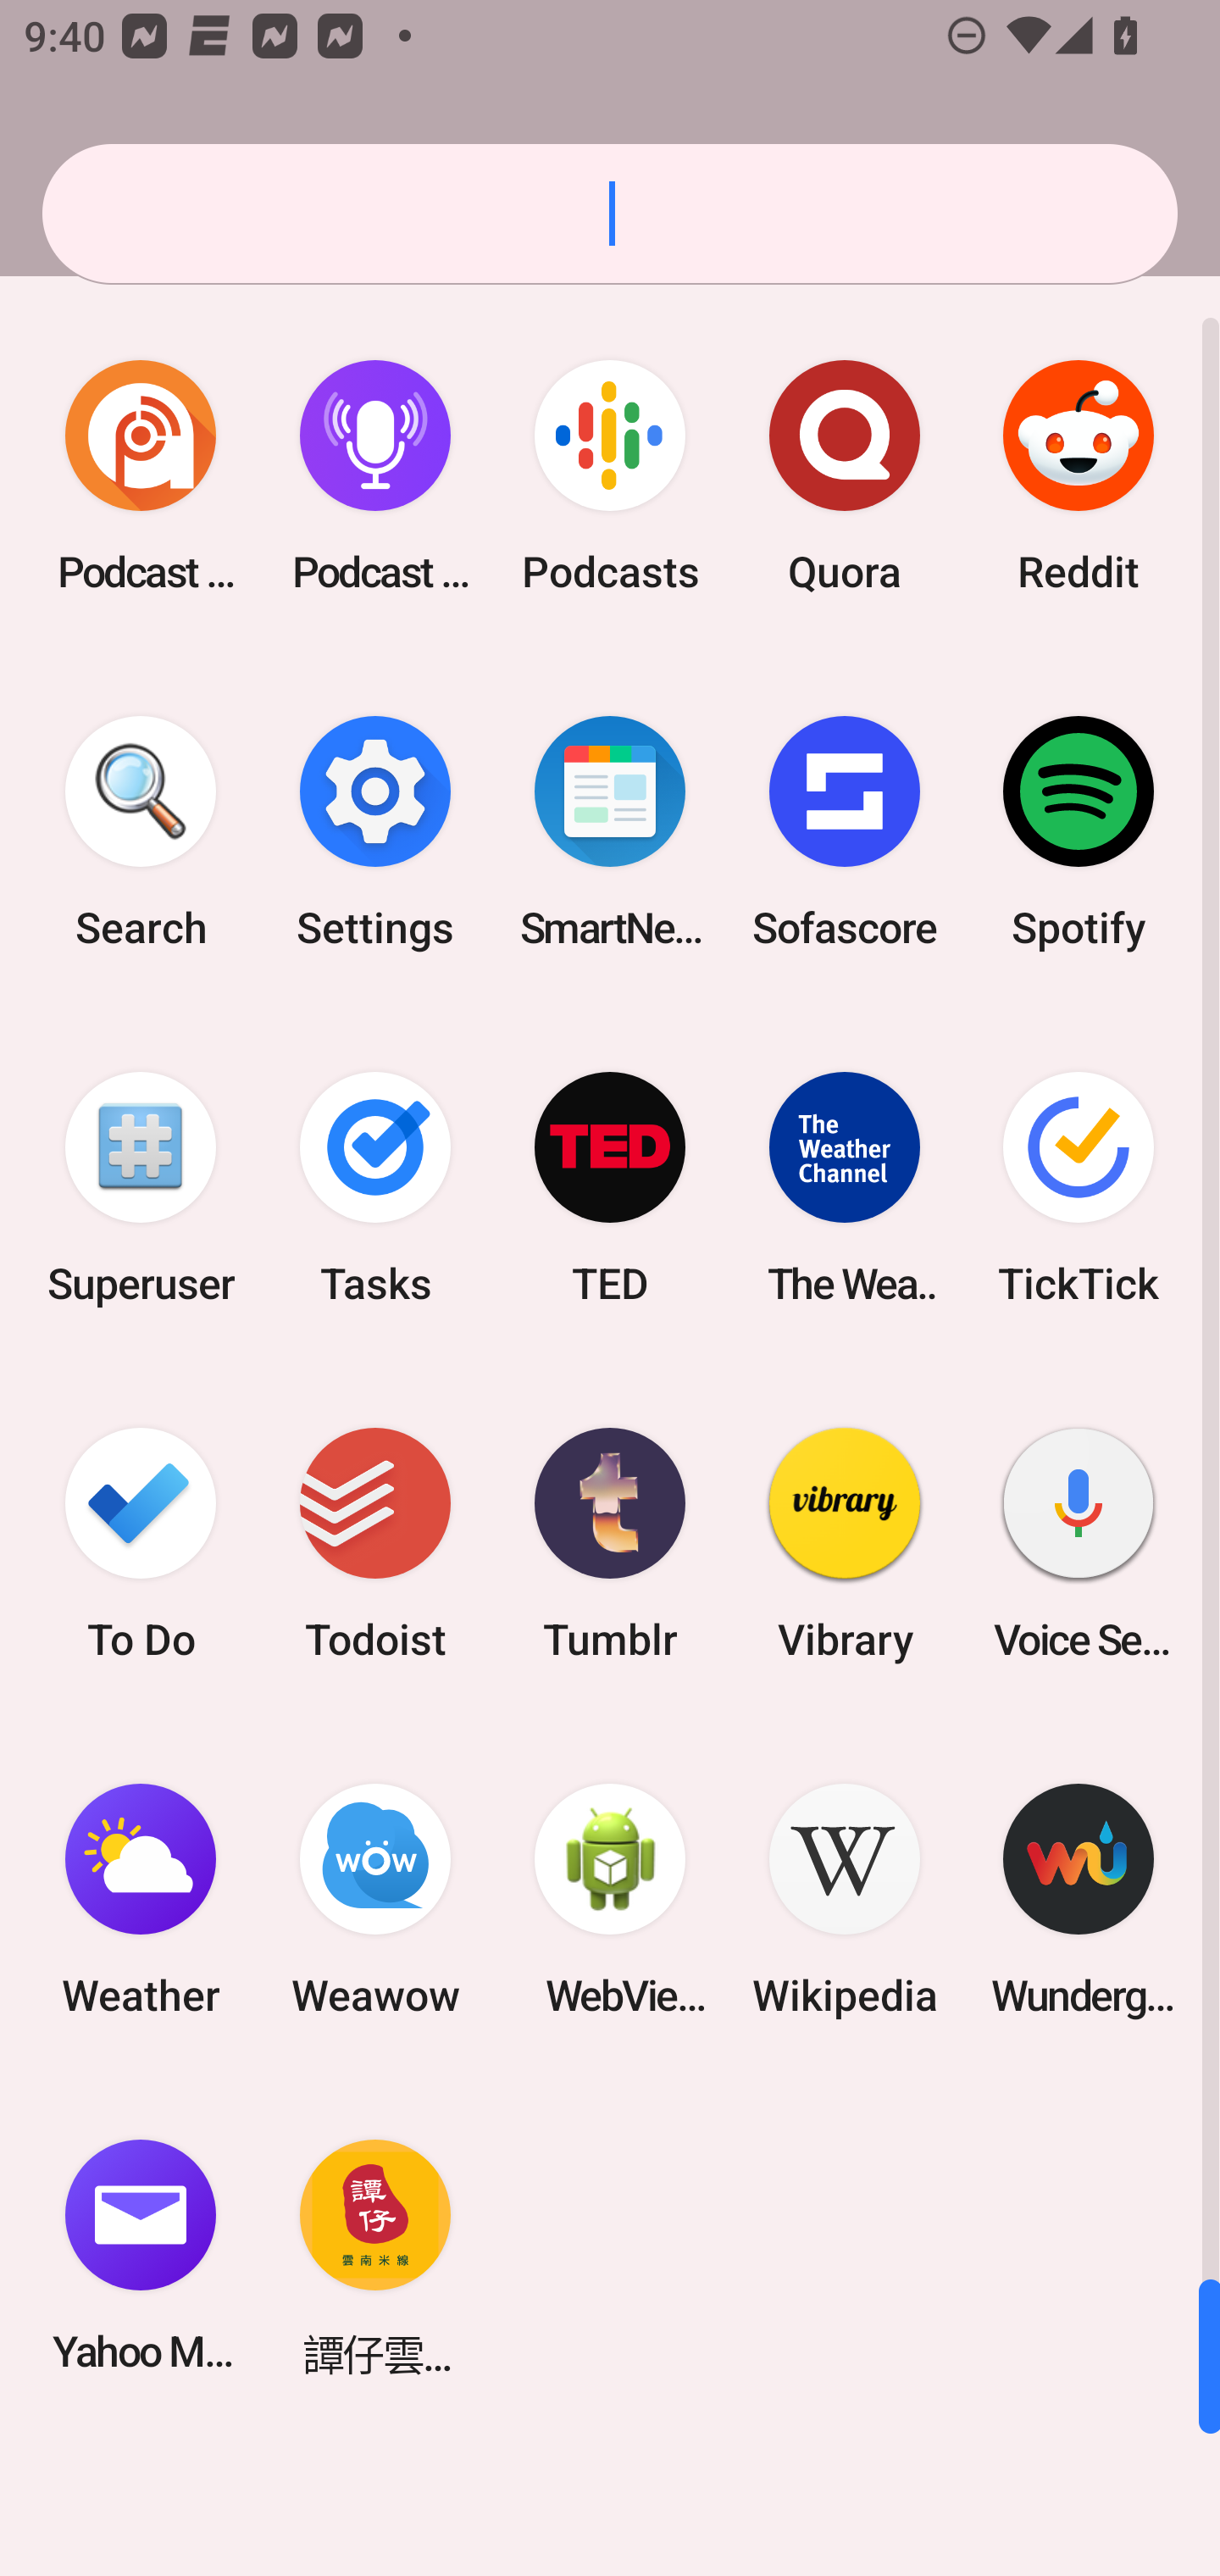  Describe the element at coordinates (375, 832) in the screenshot. I see `Settings` at that location.